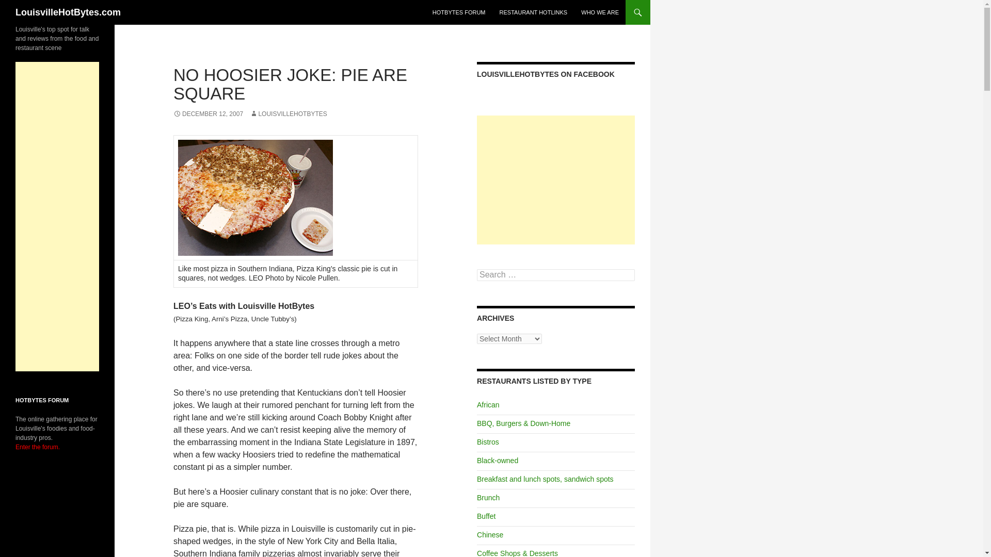  What do you see at coordinates (488, 497) in the screenshot?
I see `Brunch` at bounding box center [488, 497].